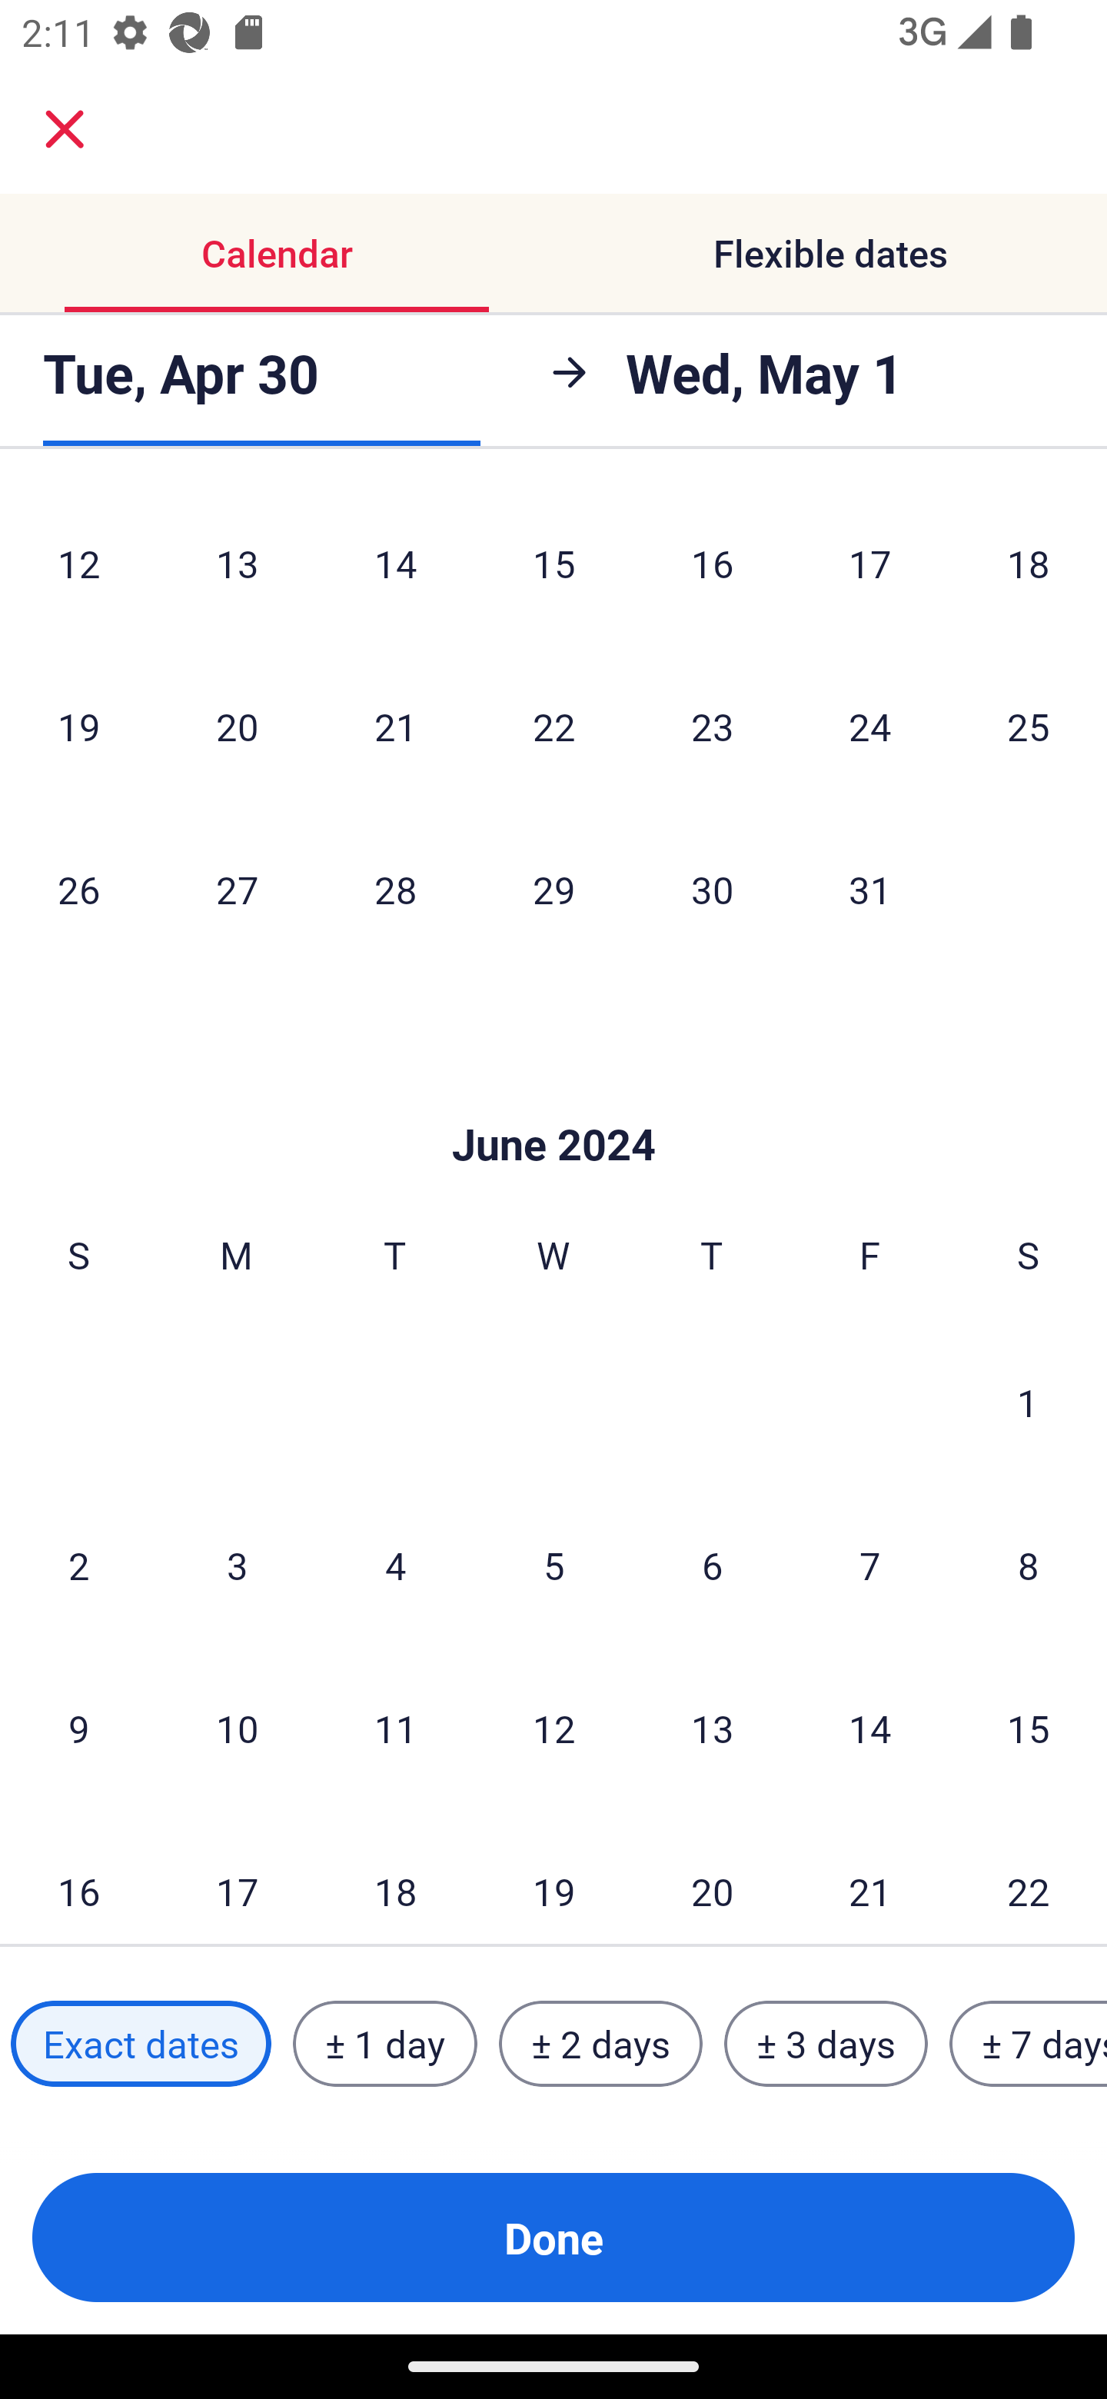  I want to click on 5 Wednesday, June 5, 2024, so click(553, 1566).